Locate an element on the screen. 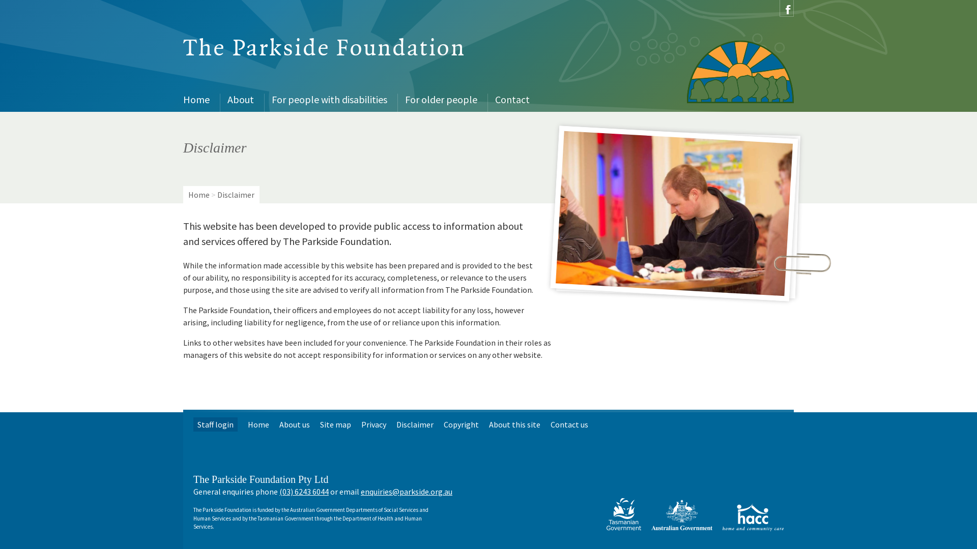 The width and height of the screenshot is (977, 549). About us is located at coordinates (295, 424).